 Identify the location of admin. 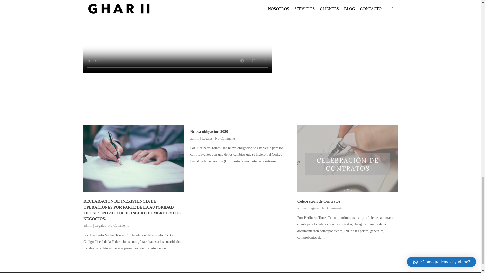
(195, 139).